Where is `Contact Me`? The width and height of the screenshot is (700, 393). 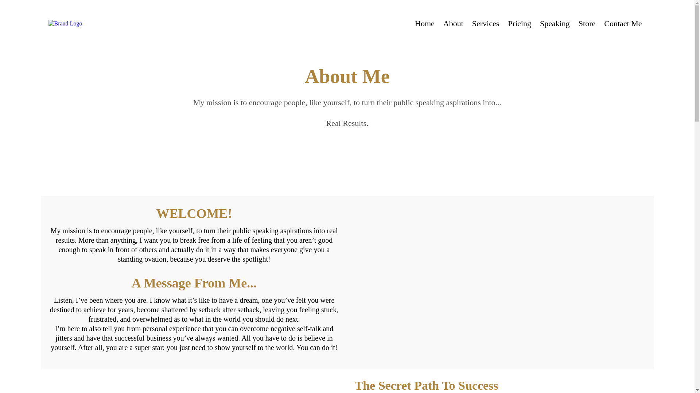 Contact Me is located at coordinates (623, 24).